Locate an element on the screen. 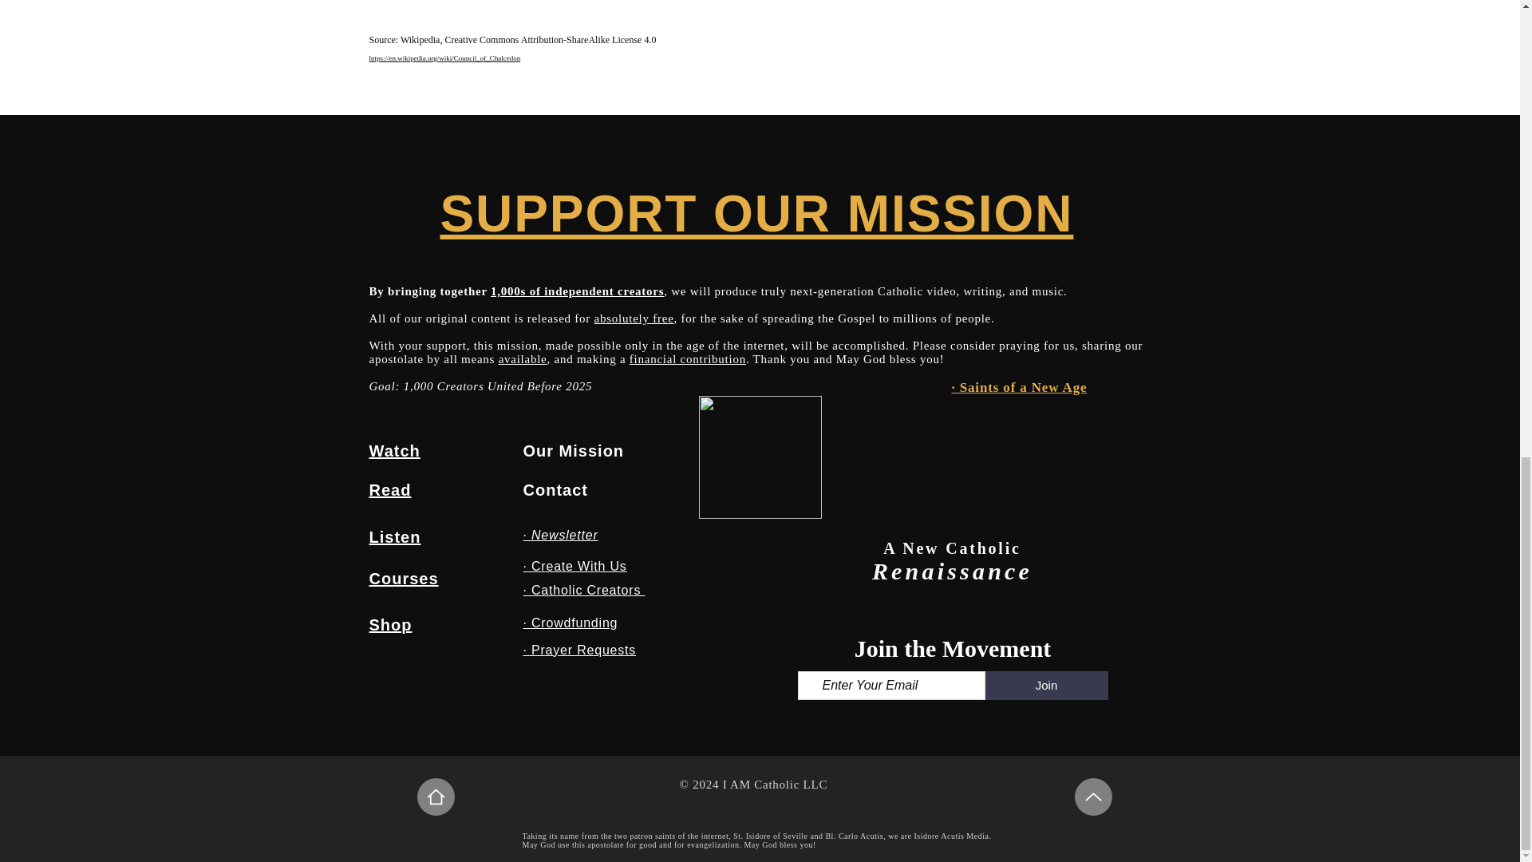  financial contribution is located at coordinates (688, 358).